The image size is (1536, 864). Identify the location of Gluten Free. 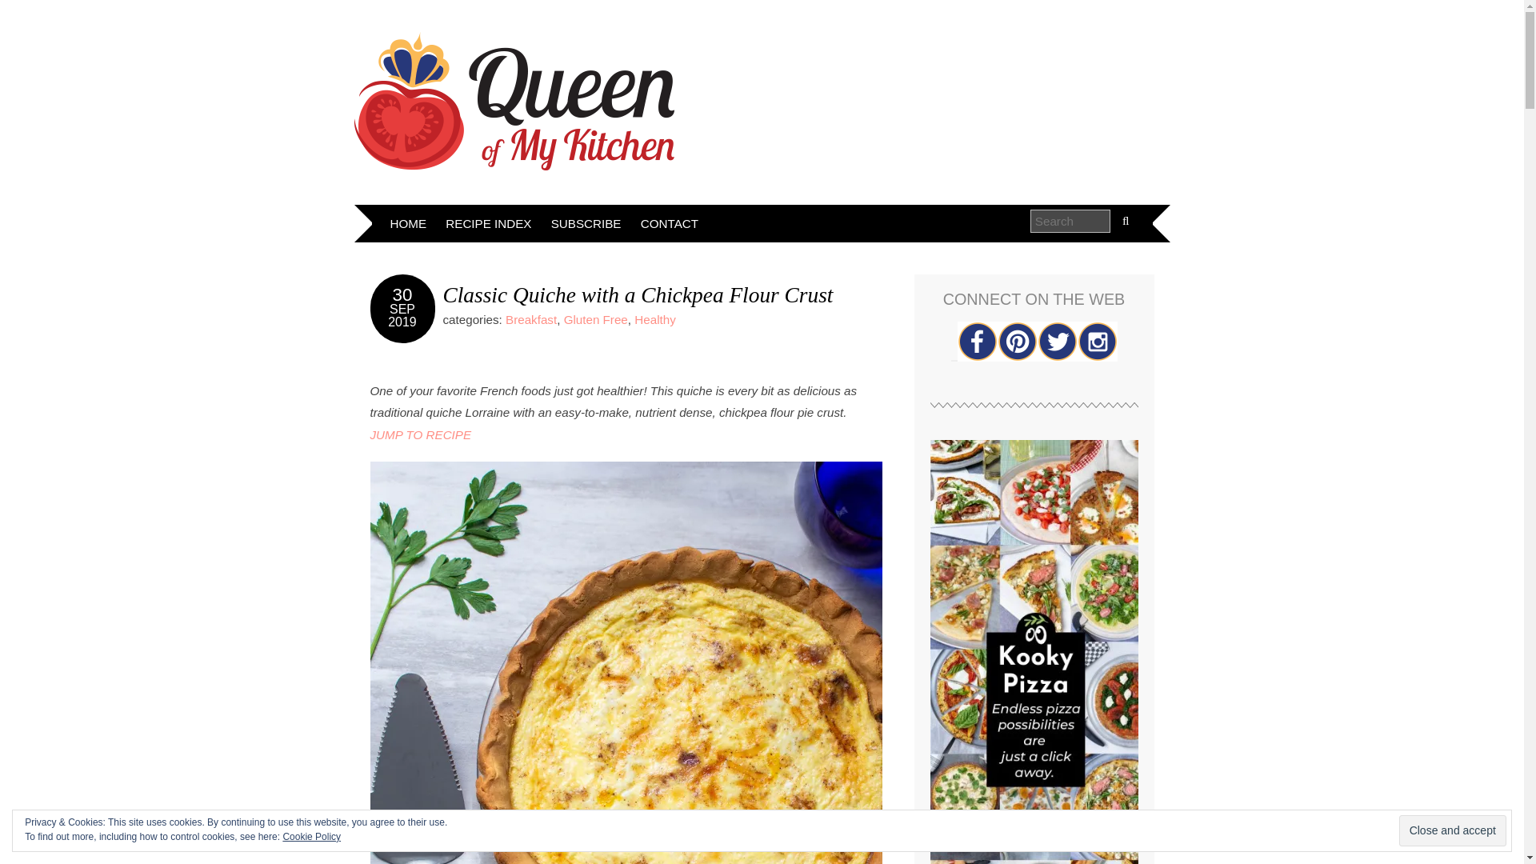
(595, 319).